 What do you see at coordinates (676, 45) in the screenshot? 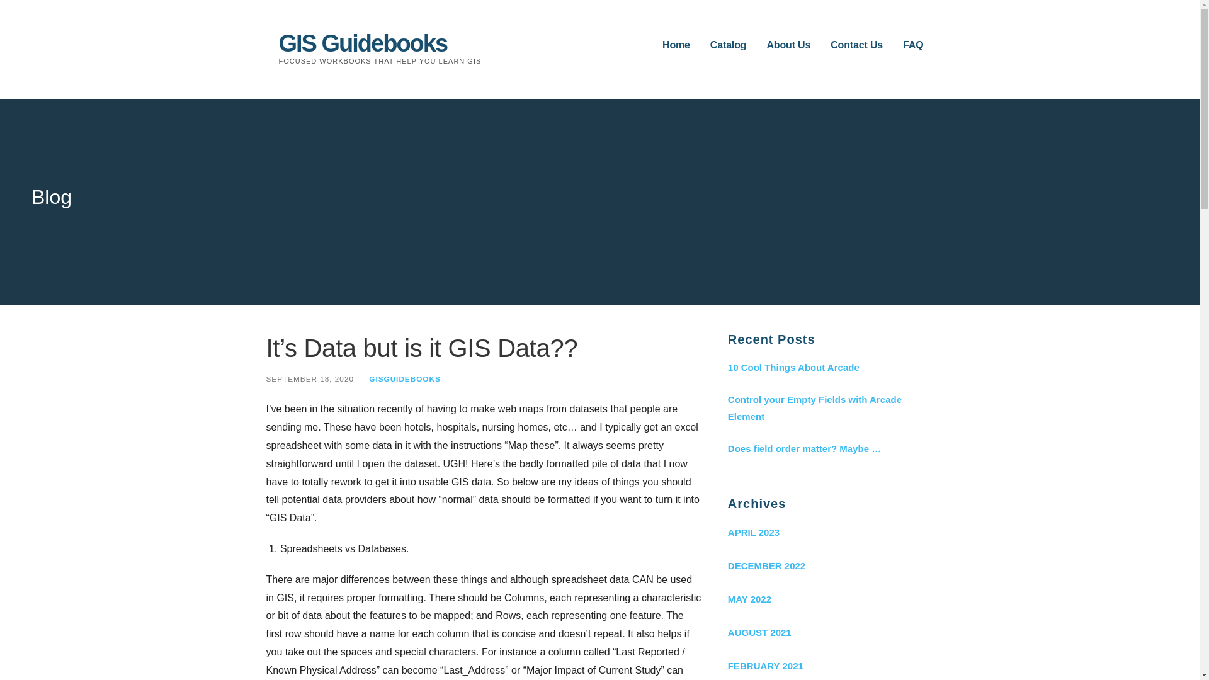
I see `Home` at bounding box center [676, 45].